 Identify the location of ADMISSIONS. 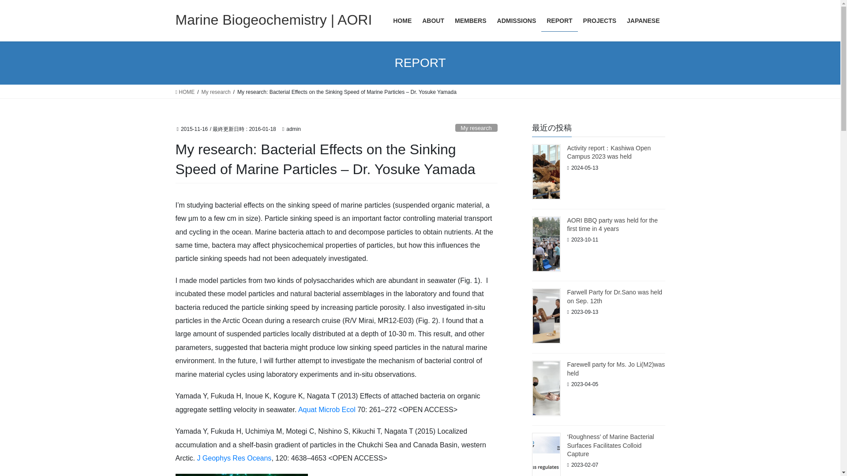
(517, 21).